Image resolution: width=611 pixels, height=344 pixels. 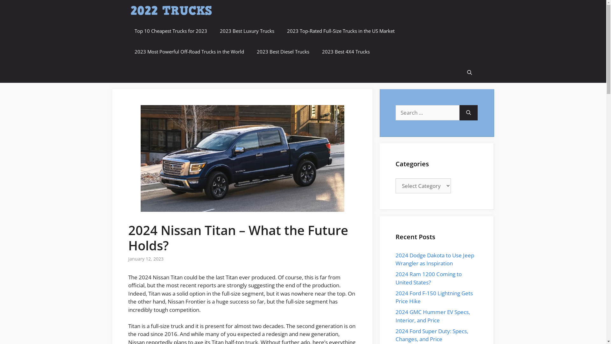 What do you see at coordinates (432, 335) in the screenshot?
I see `2024 Ford Super Duty: Specs, Changes, and Price` at bounding box center [432, 335].